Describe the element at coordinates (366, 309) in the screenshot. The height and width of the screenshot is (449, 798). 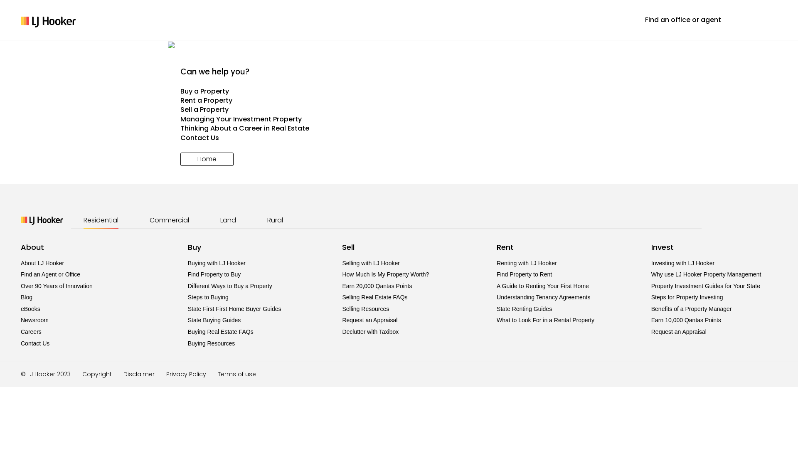
I see `Selling Resources` at that location.